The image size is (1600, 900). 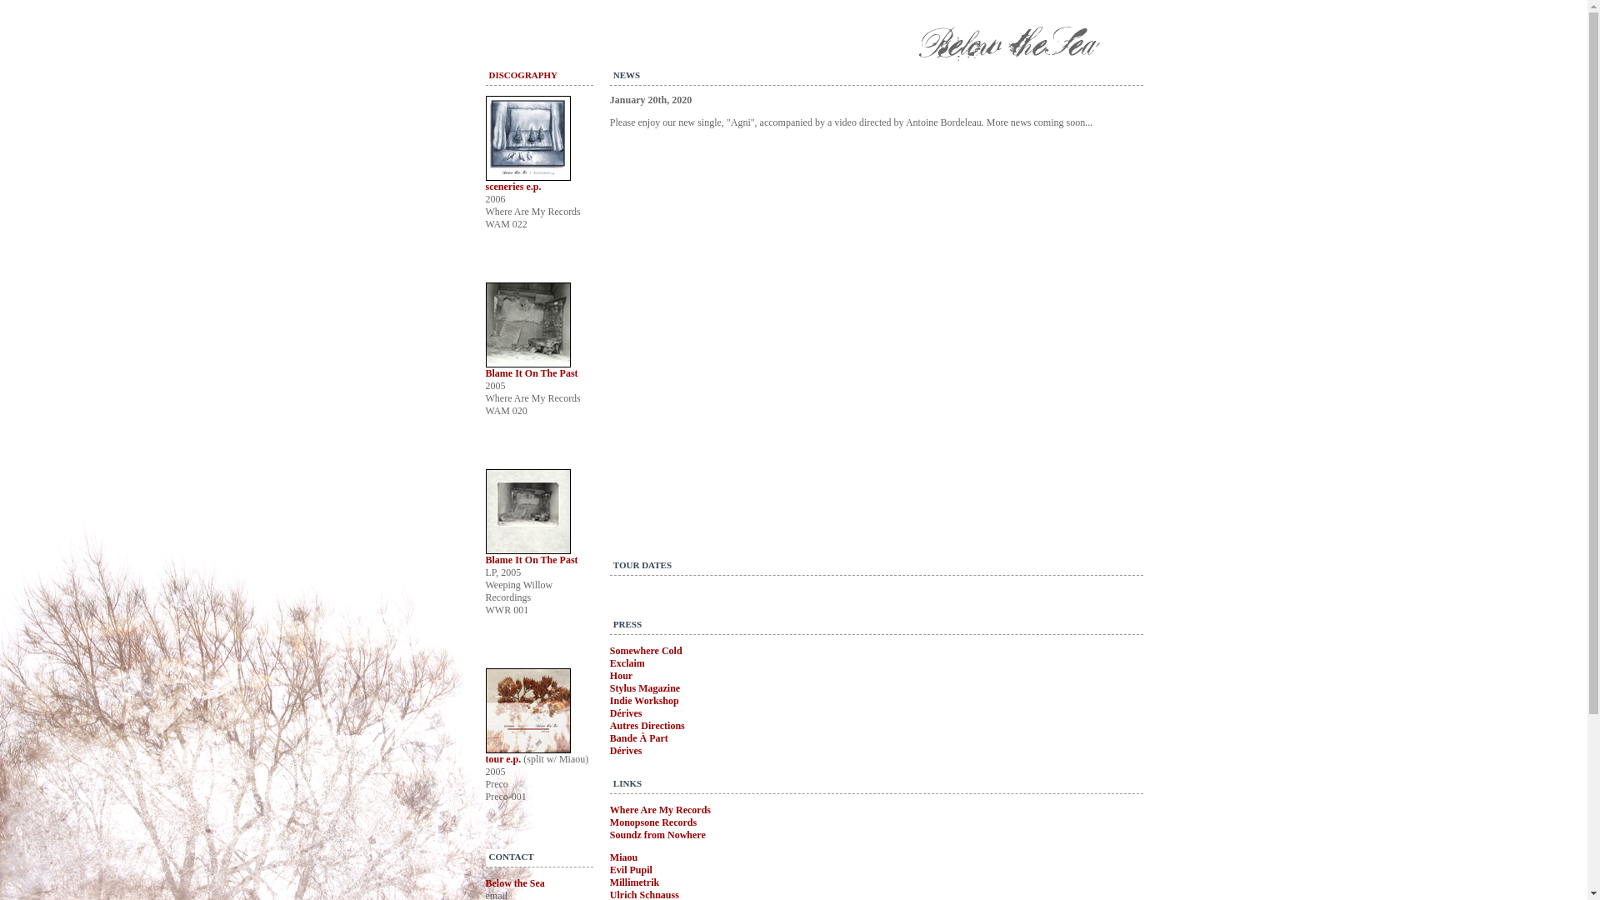 I want to click on Hour, so click(x=622, y=676).